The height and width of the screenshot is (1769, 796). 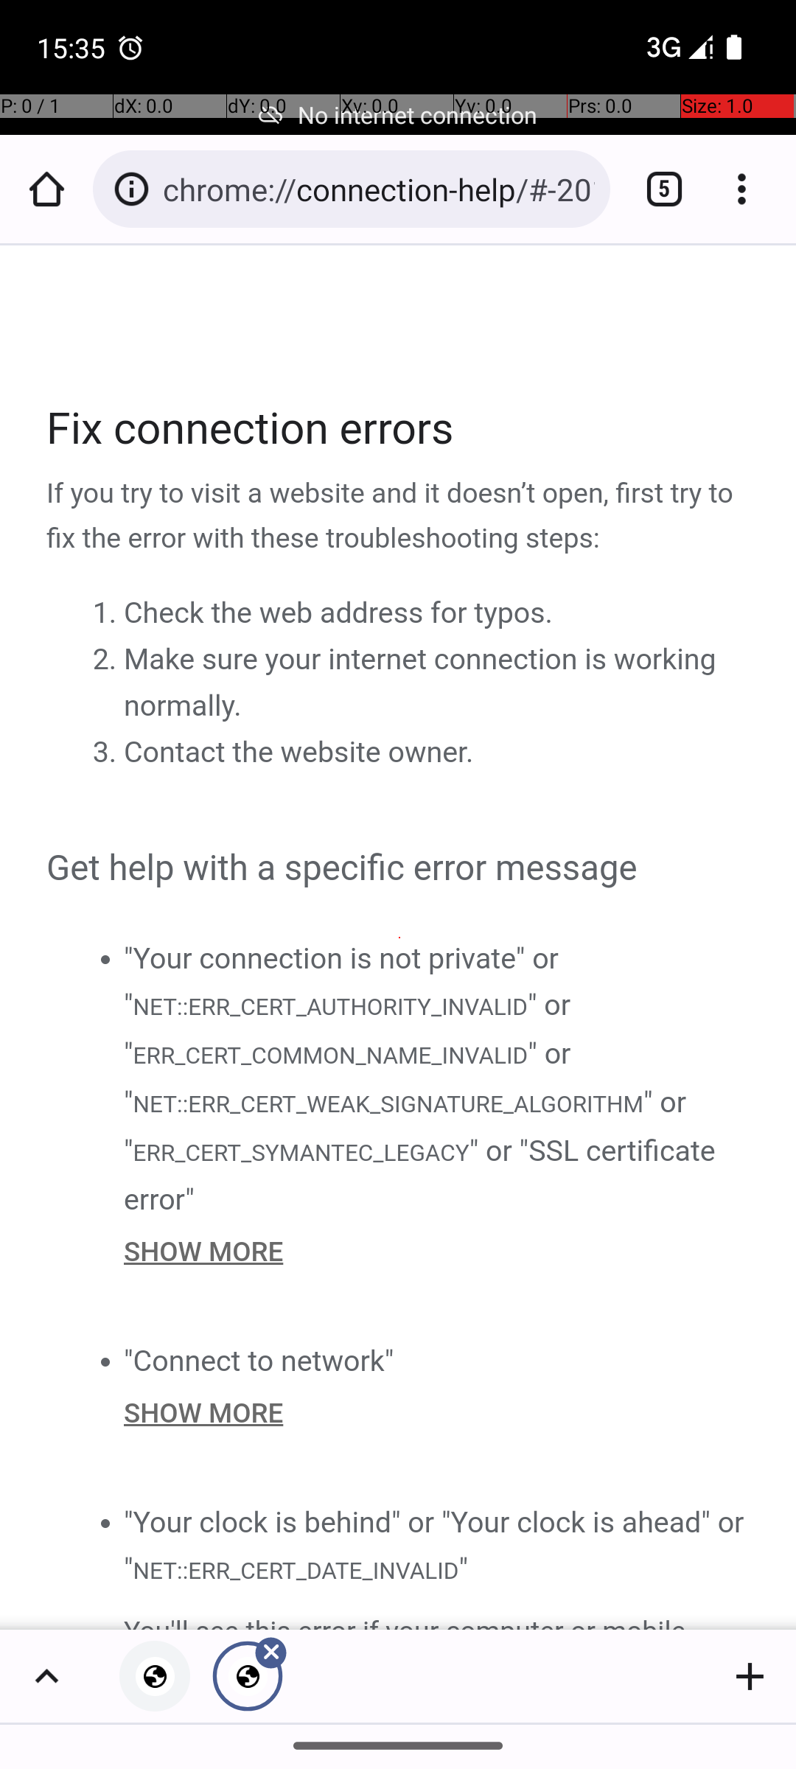 I want to click on Contact the website owner., so click(x=299, y=753).